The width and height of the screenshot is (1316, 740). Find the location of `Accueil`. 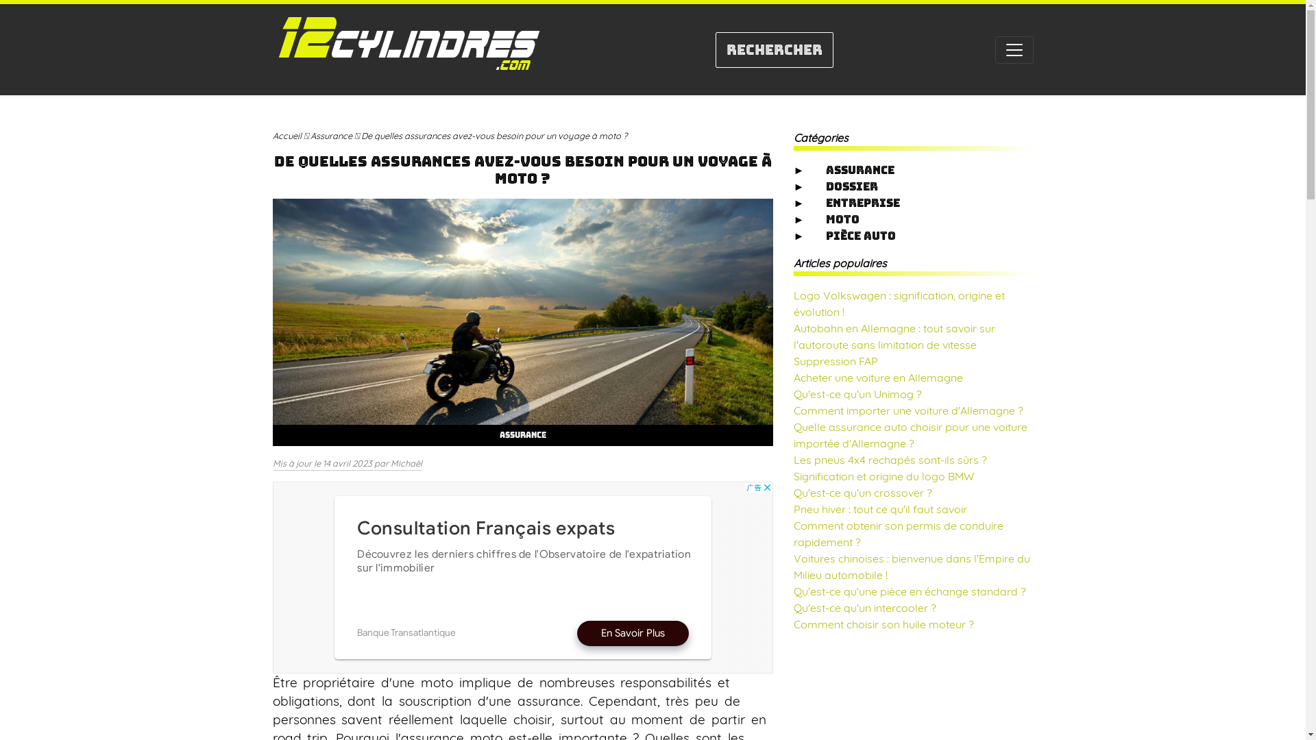

Accueil is located at coordinates (287, 136).